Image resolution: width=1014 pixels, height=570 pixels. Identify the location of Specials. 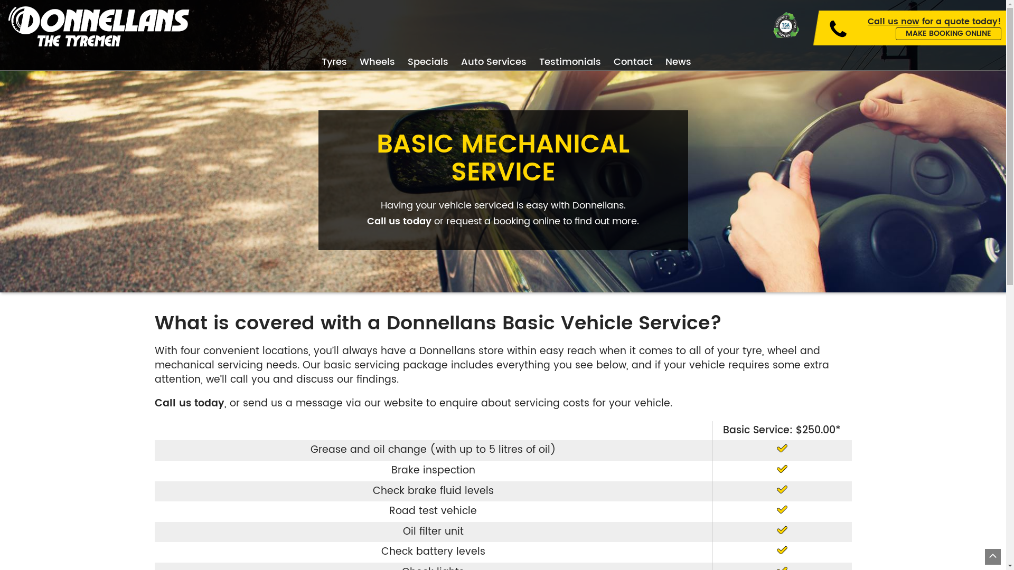
(428, 62).